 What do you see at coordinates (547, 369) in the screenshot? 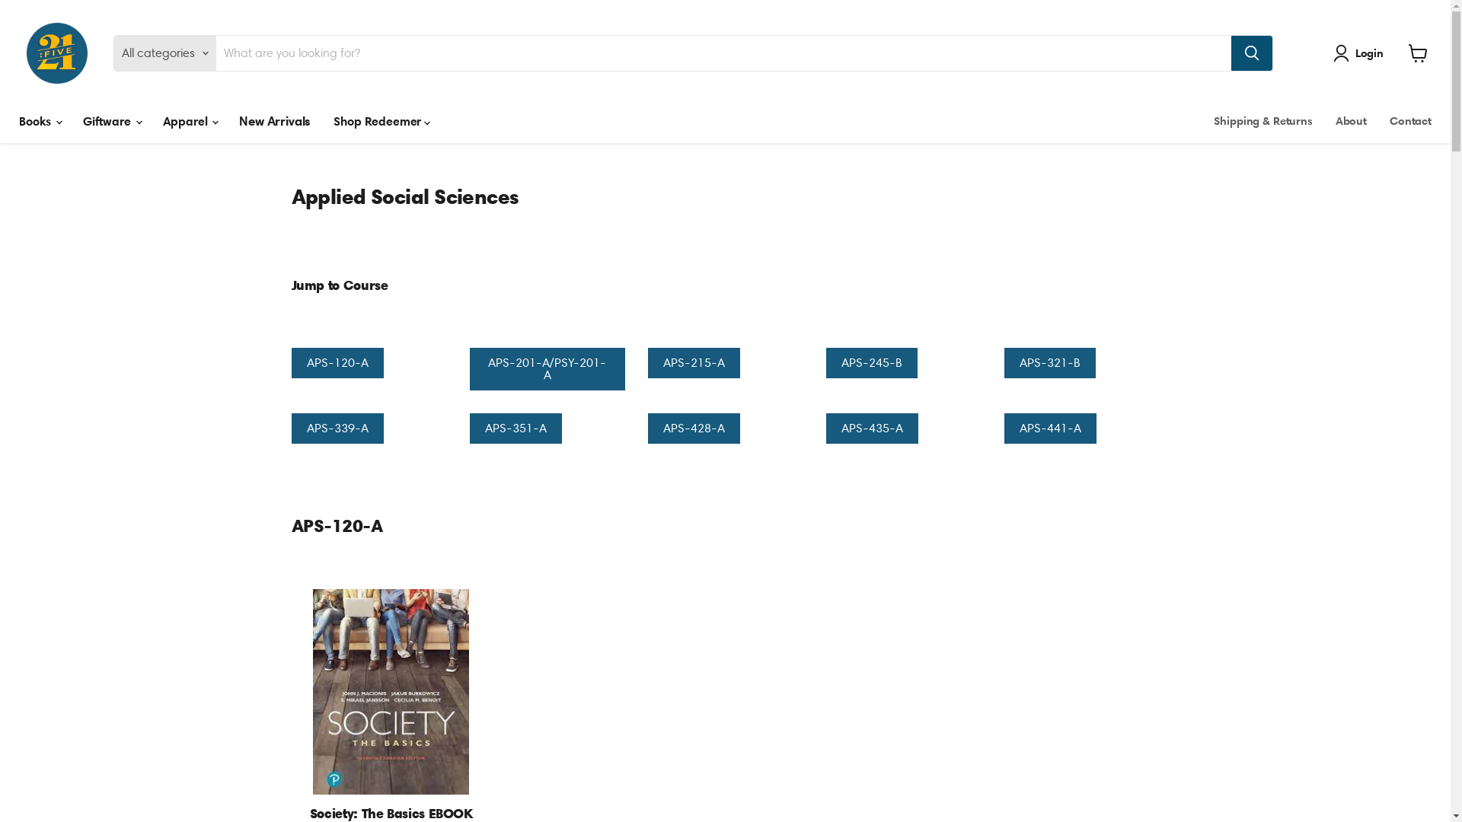
I see `APS-201-A/PSY-201-A` at bounding box center [547, 369].